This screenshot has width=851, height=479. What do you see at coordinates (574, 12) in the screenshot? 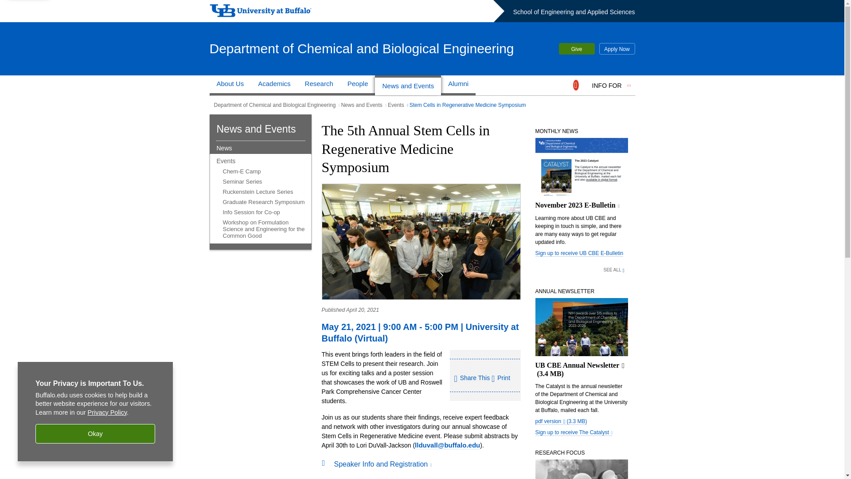
I see `School of Engineering and Applied Sciences` at bounding box center [574, 12].